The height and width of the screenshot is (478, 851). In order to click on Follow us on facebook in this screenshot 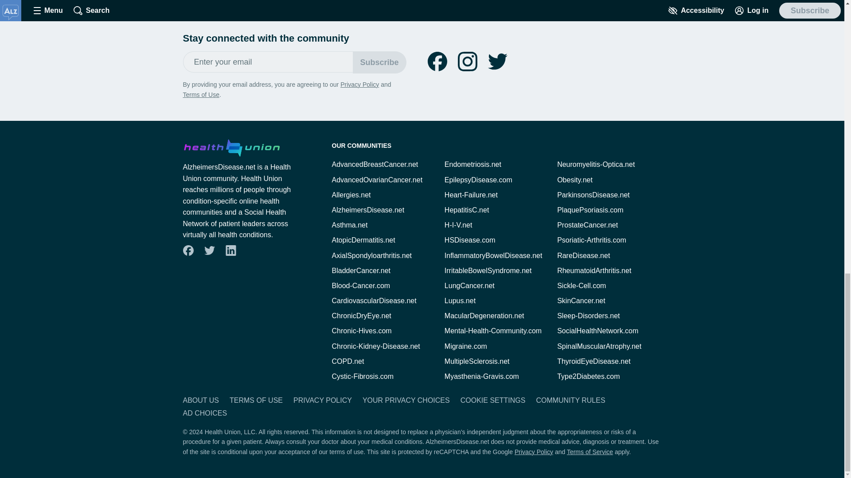, I will do `click(437, 61)`.